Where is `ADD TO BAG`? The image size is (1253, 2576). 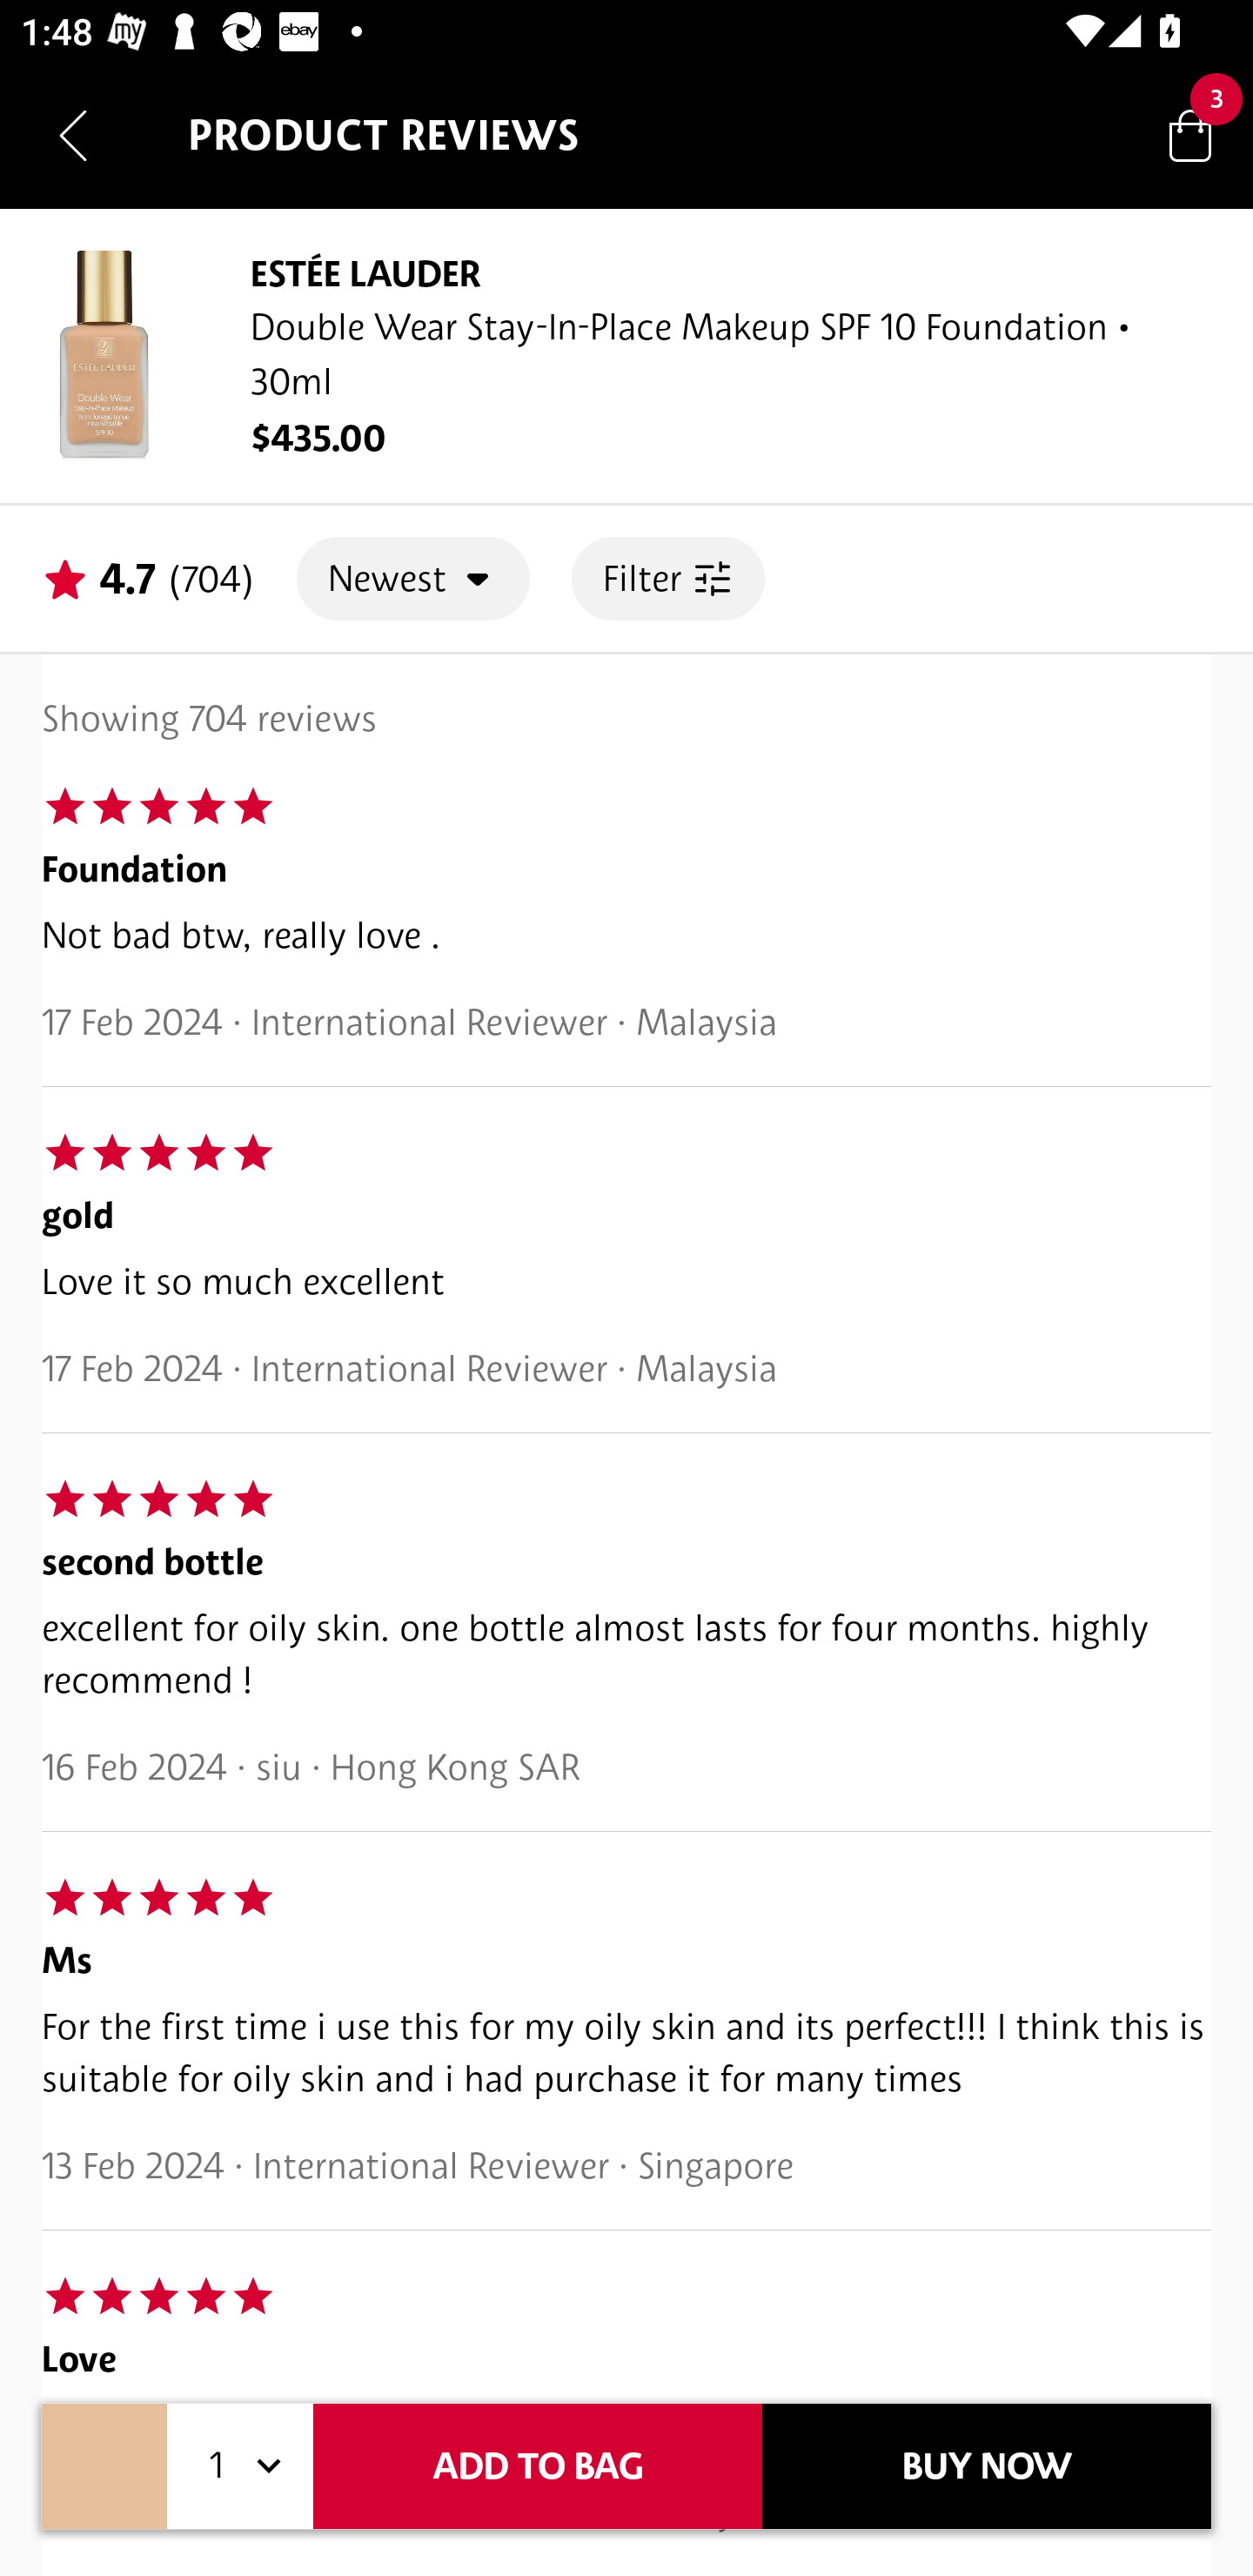
ADD TO BAG is located at coordinates (538, 2466).